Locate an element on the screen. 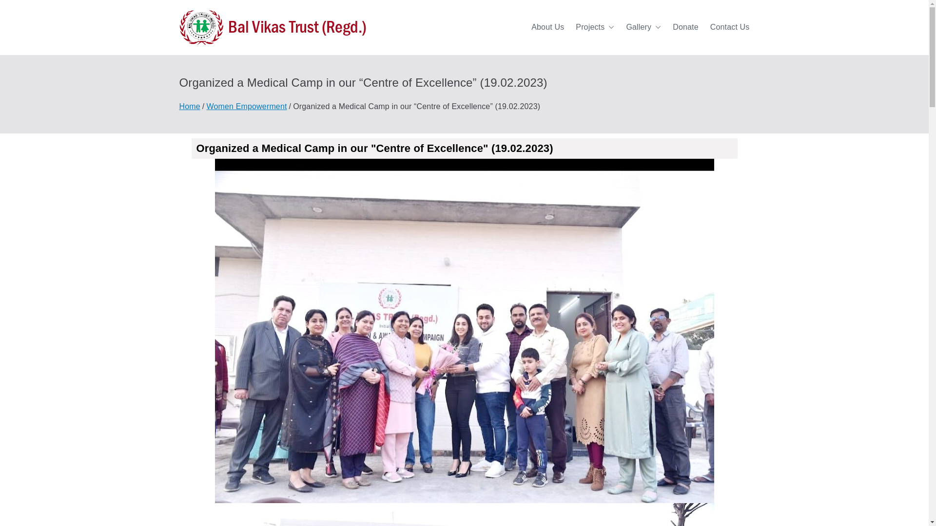 This screenshot has width=936, height=526. Gallery is located at coordinates (643, 27).